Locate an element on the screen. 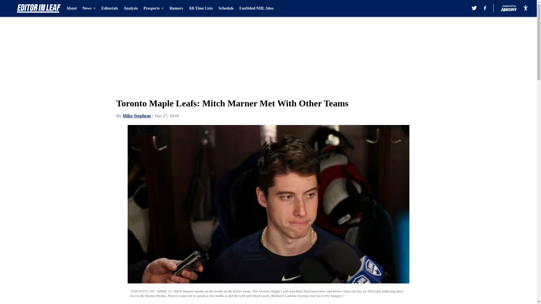  FanSided NHL Sites is located at coordinates (256, 8).